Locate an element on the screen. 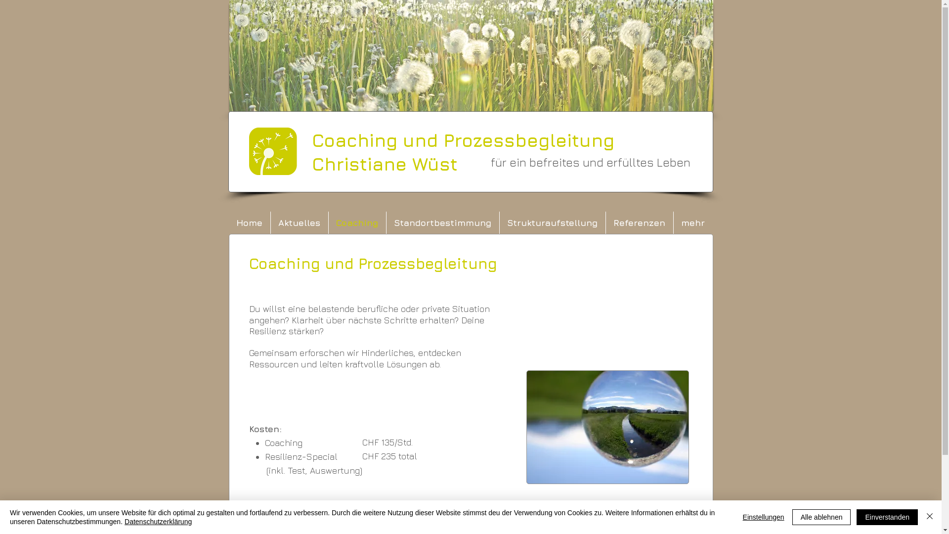 The image size is (949, 534). Referenzen is located at coordinates (640, 222).